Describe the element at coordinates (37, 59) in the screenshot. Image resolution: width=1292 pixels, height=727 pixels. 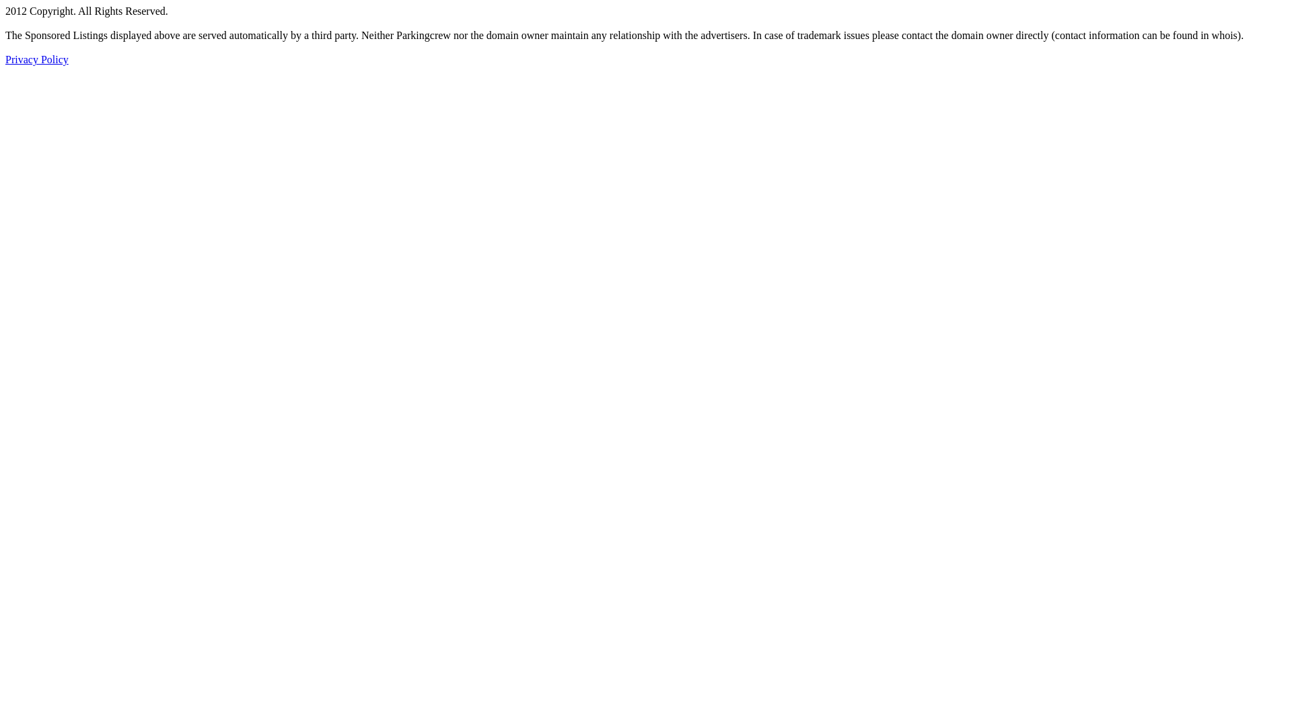
I see `Privacy Policy` at that location.